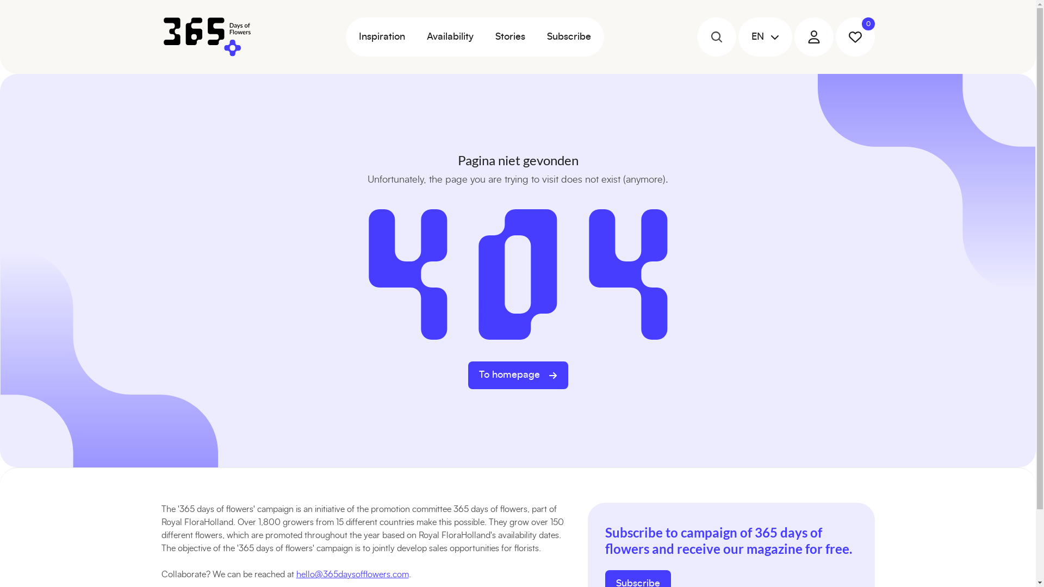  I want to click on Subscribe, so click(569, 37).